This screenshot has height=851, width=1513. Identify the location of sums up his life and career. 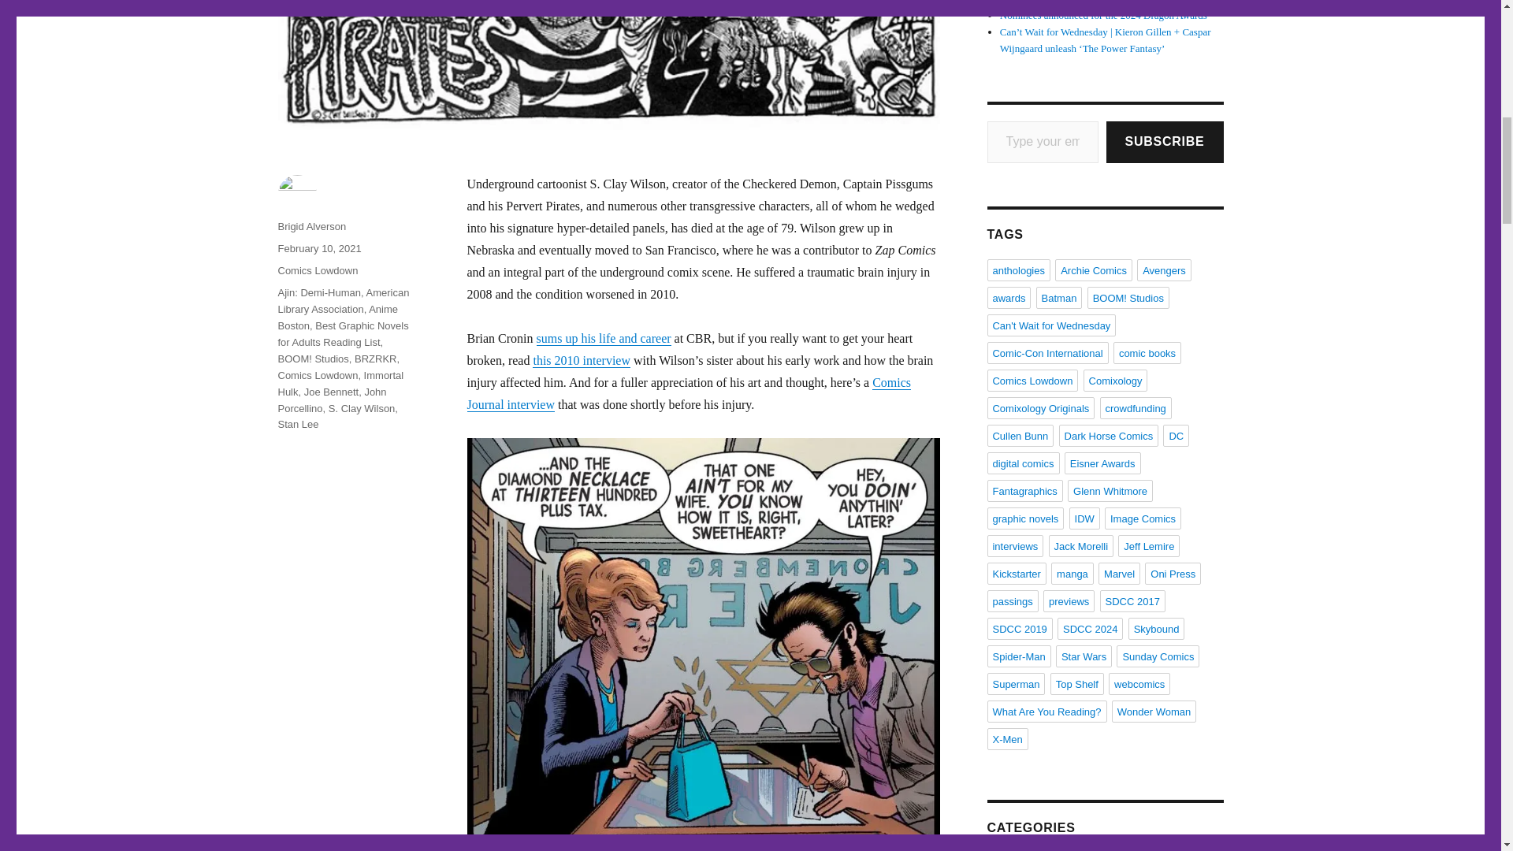
(602, 339).